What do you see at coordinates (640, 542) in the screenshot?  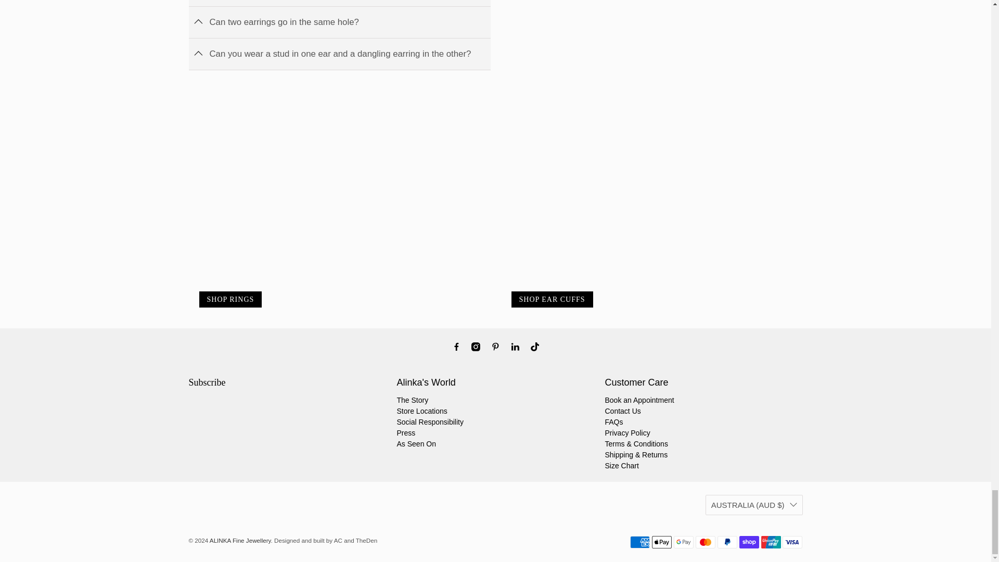 I see `American Express` at bounding box center [640, 542].